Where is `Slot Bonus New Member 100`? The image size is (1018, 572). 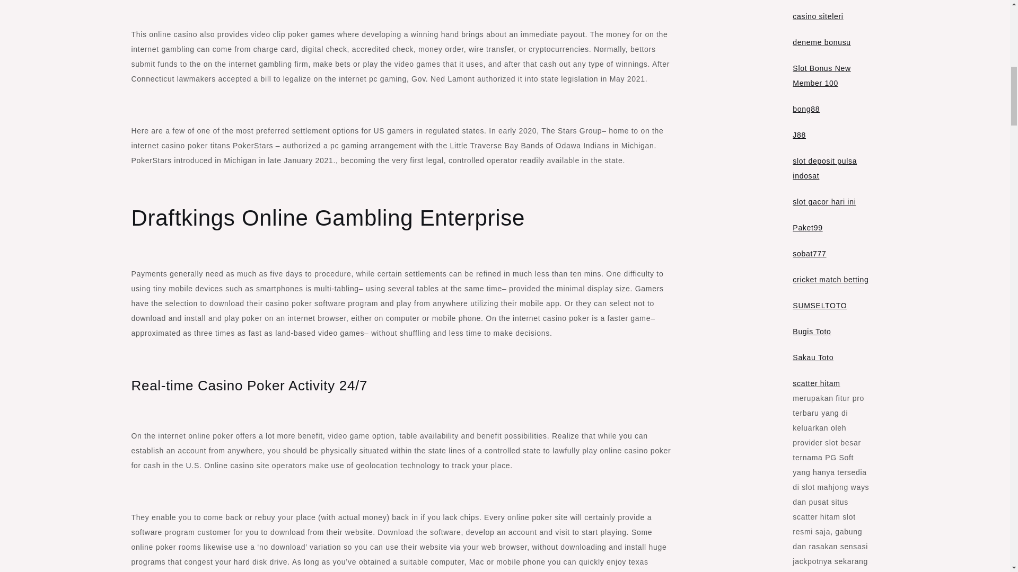 Slot Bonus New Member 100 is located at coordinates (821, 75).